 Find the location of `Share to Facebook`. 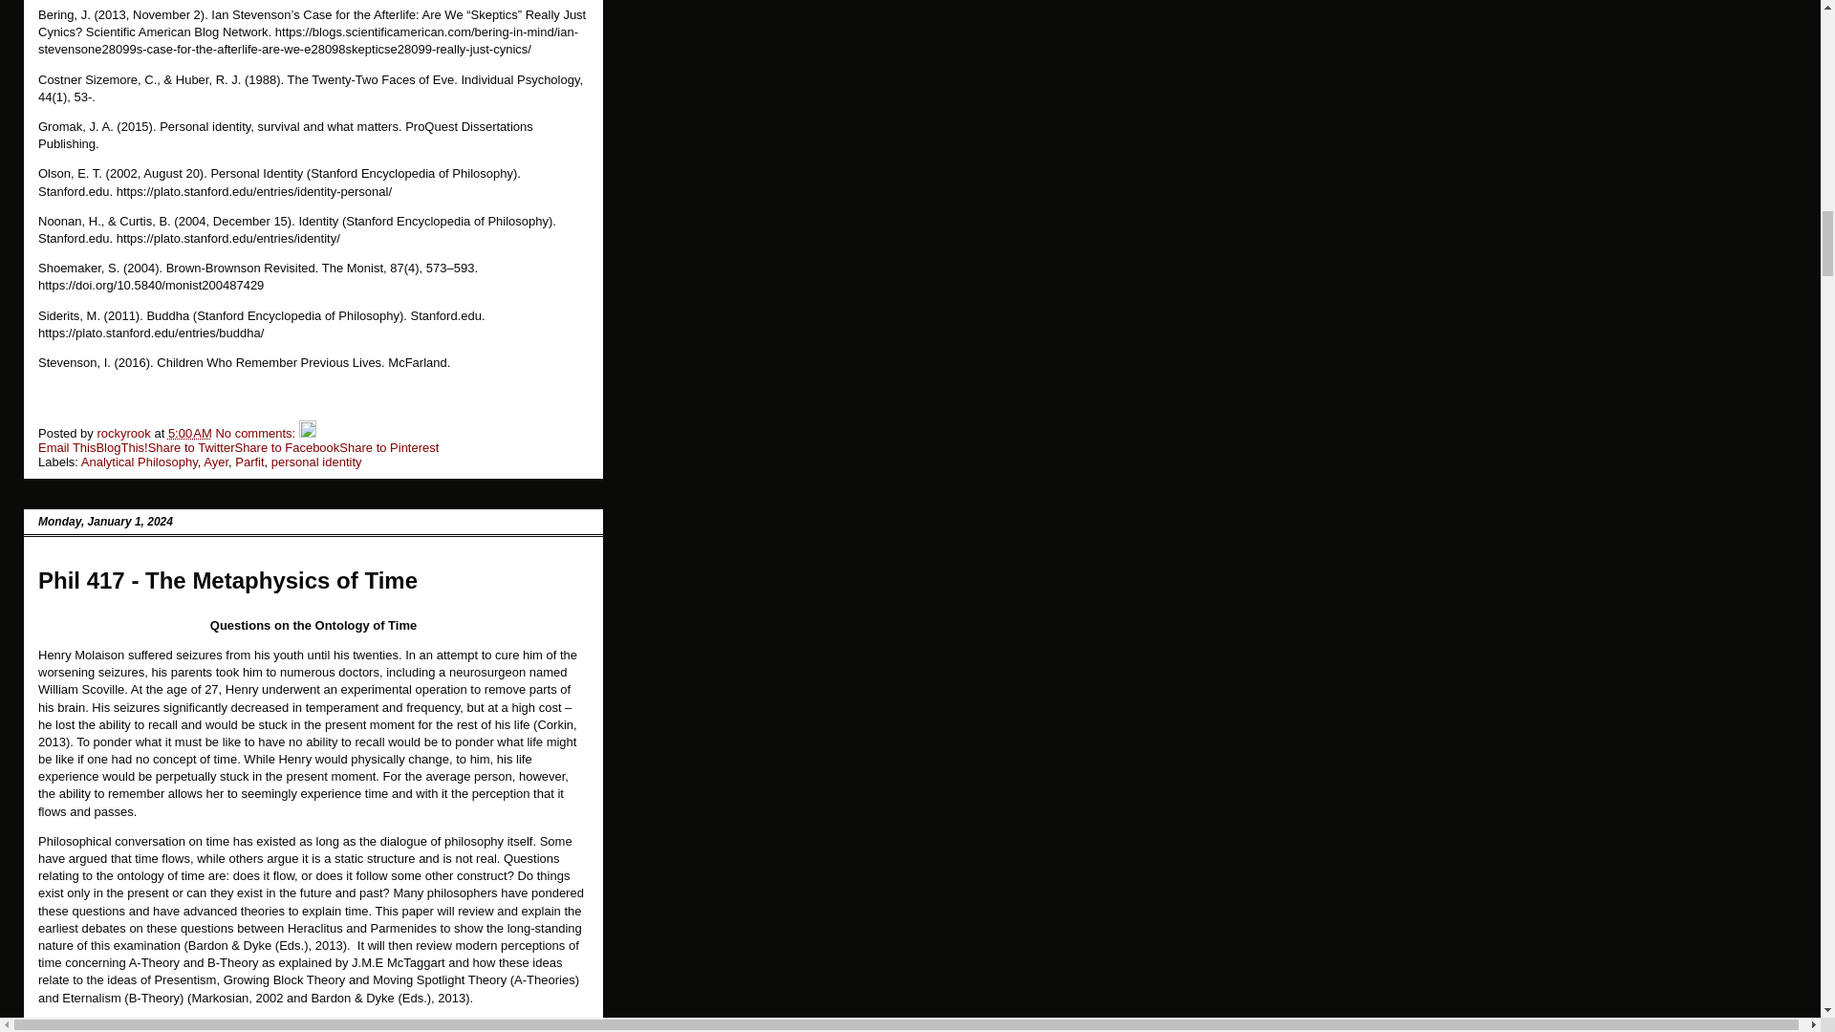

Share to Facebook is located at coordinates (287, 447).